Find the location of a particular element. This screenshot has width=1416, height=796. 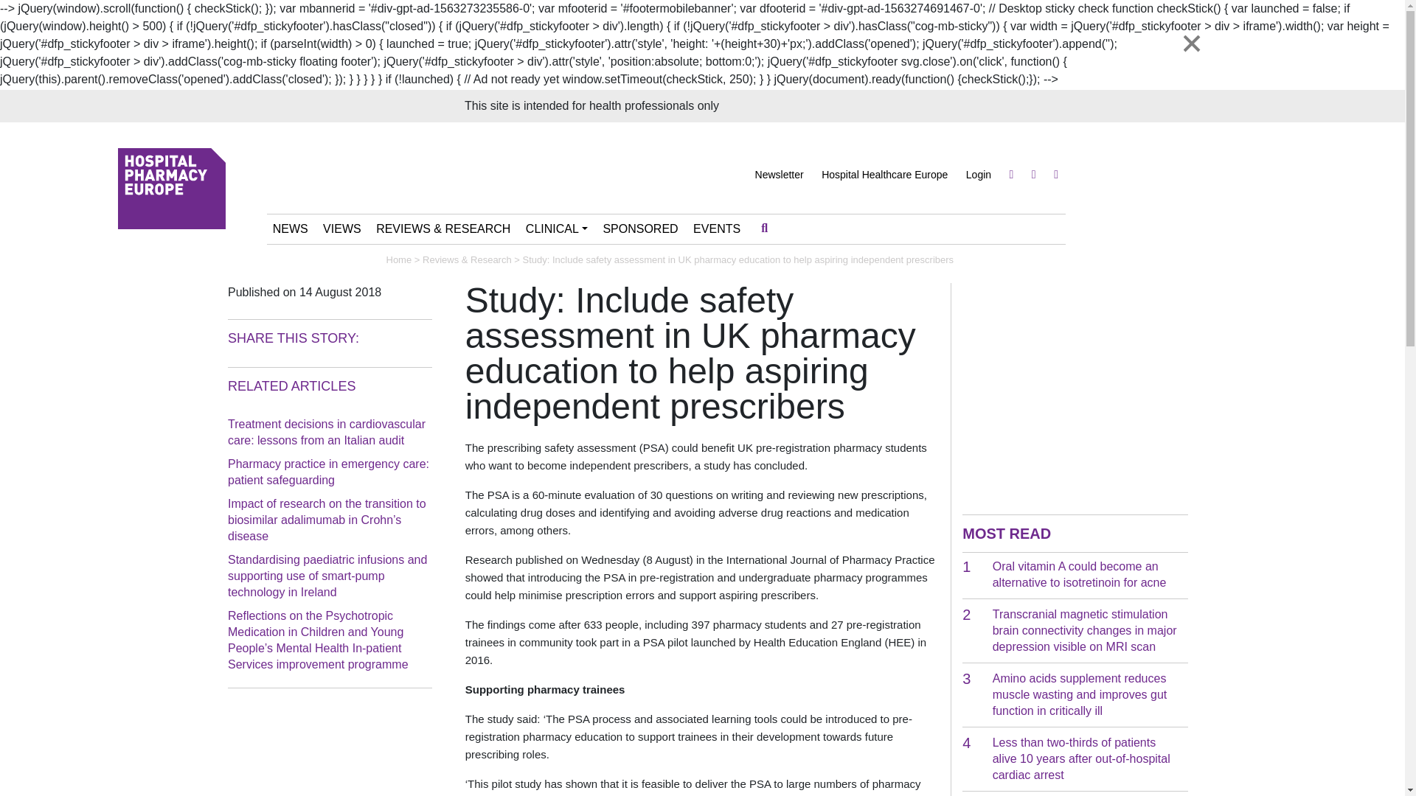

SPONSORED is located at coordinates (640, 228).